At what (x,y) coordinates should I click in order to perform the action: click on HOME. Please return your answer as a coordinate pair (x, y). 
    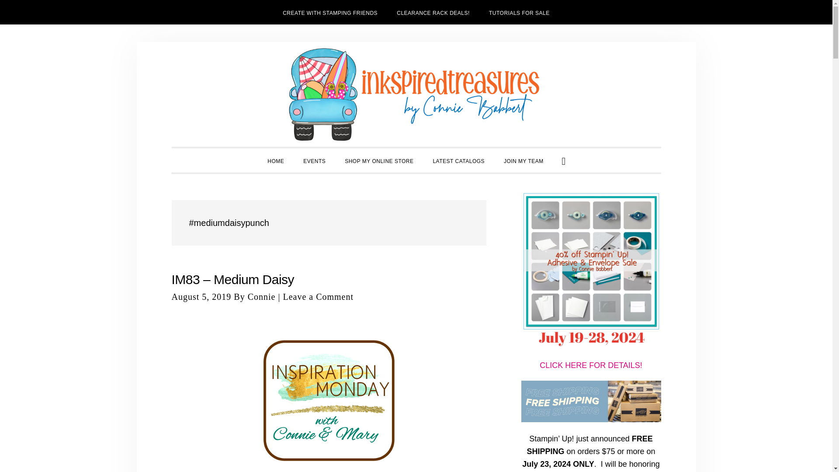
    Looking at the image, I should click on (275, 160).